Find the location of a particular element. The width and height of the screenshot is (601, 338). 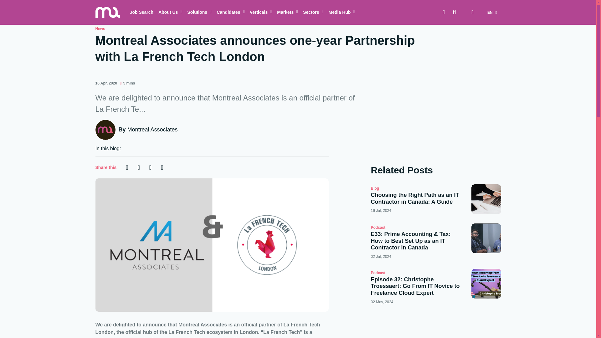

Solutions is located at coordinates (199, 12).